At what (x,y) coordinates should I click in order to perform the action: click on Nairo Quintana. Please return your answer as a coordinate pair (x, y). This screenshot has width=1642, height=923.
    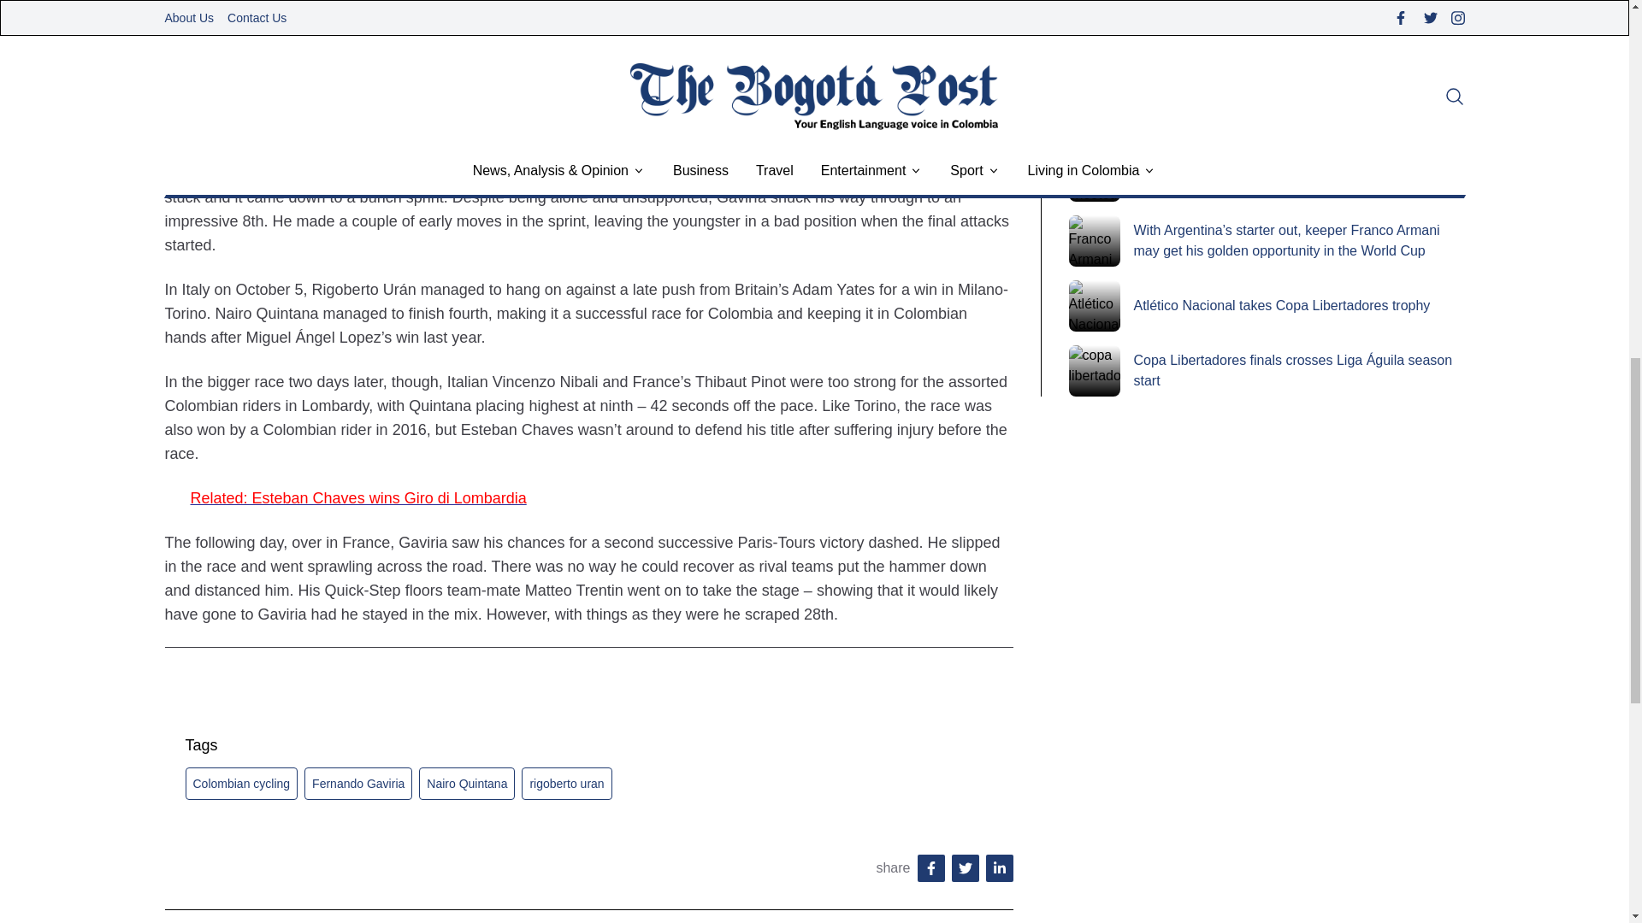
    Looking at the image, I should click on (467, 783).